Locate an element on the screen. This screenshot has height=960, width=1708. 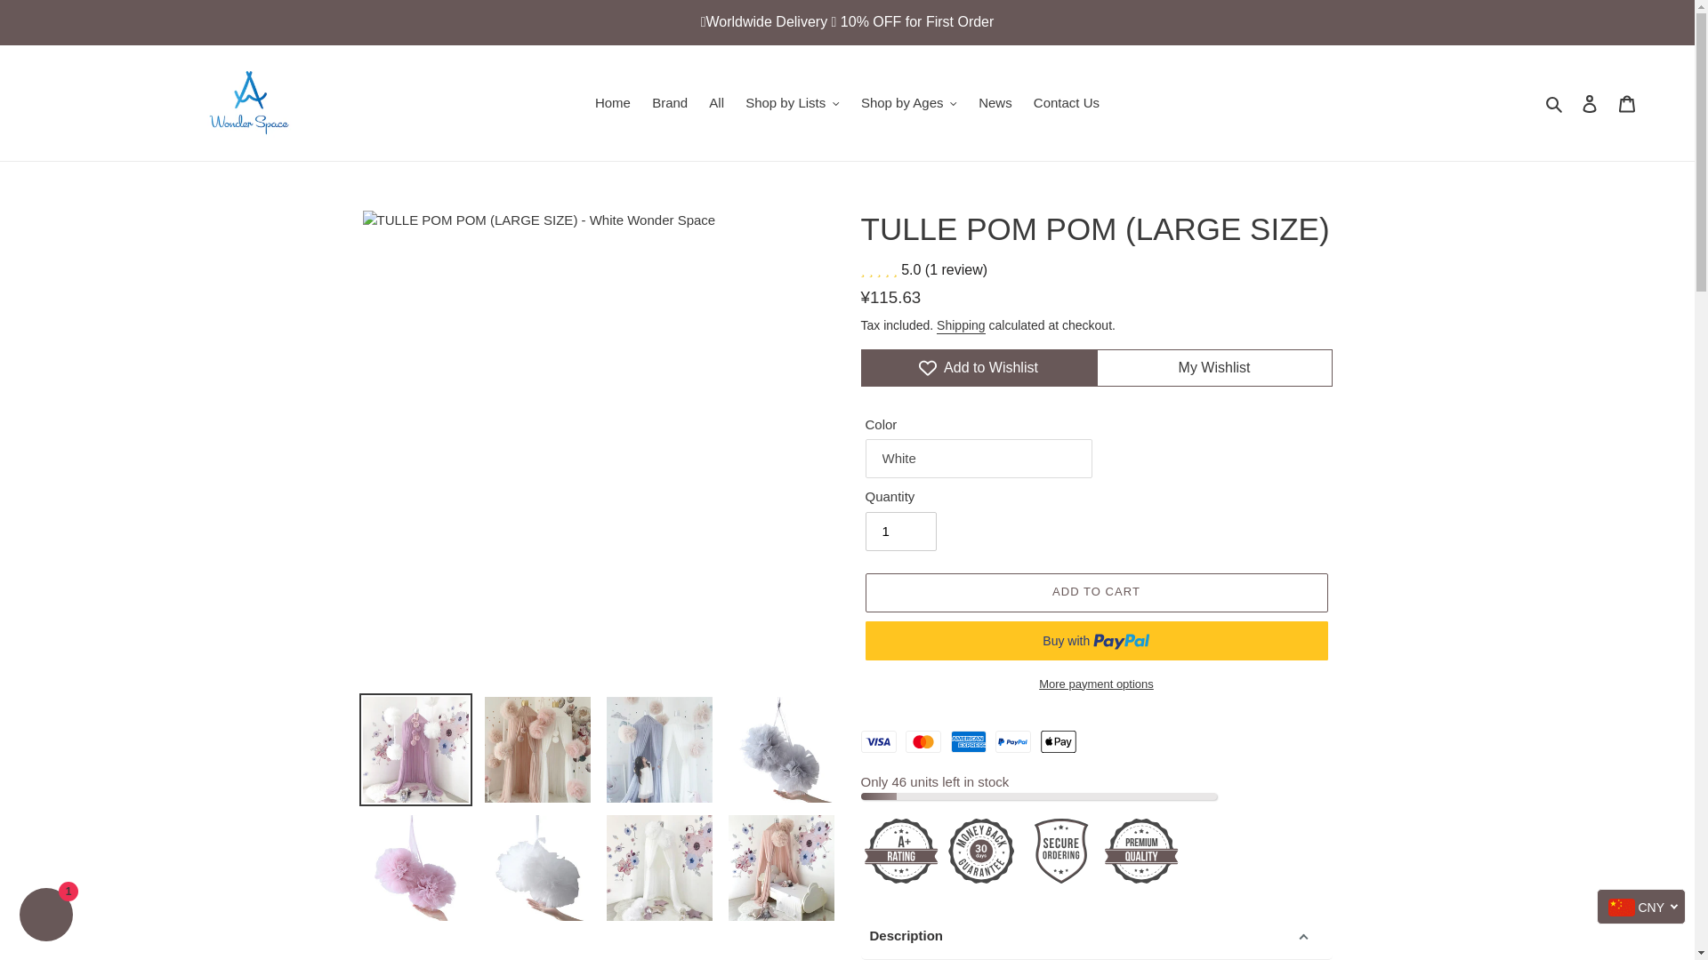
Shopify online store chat is located at coordinates (46, 916).